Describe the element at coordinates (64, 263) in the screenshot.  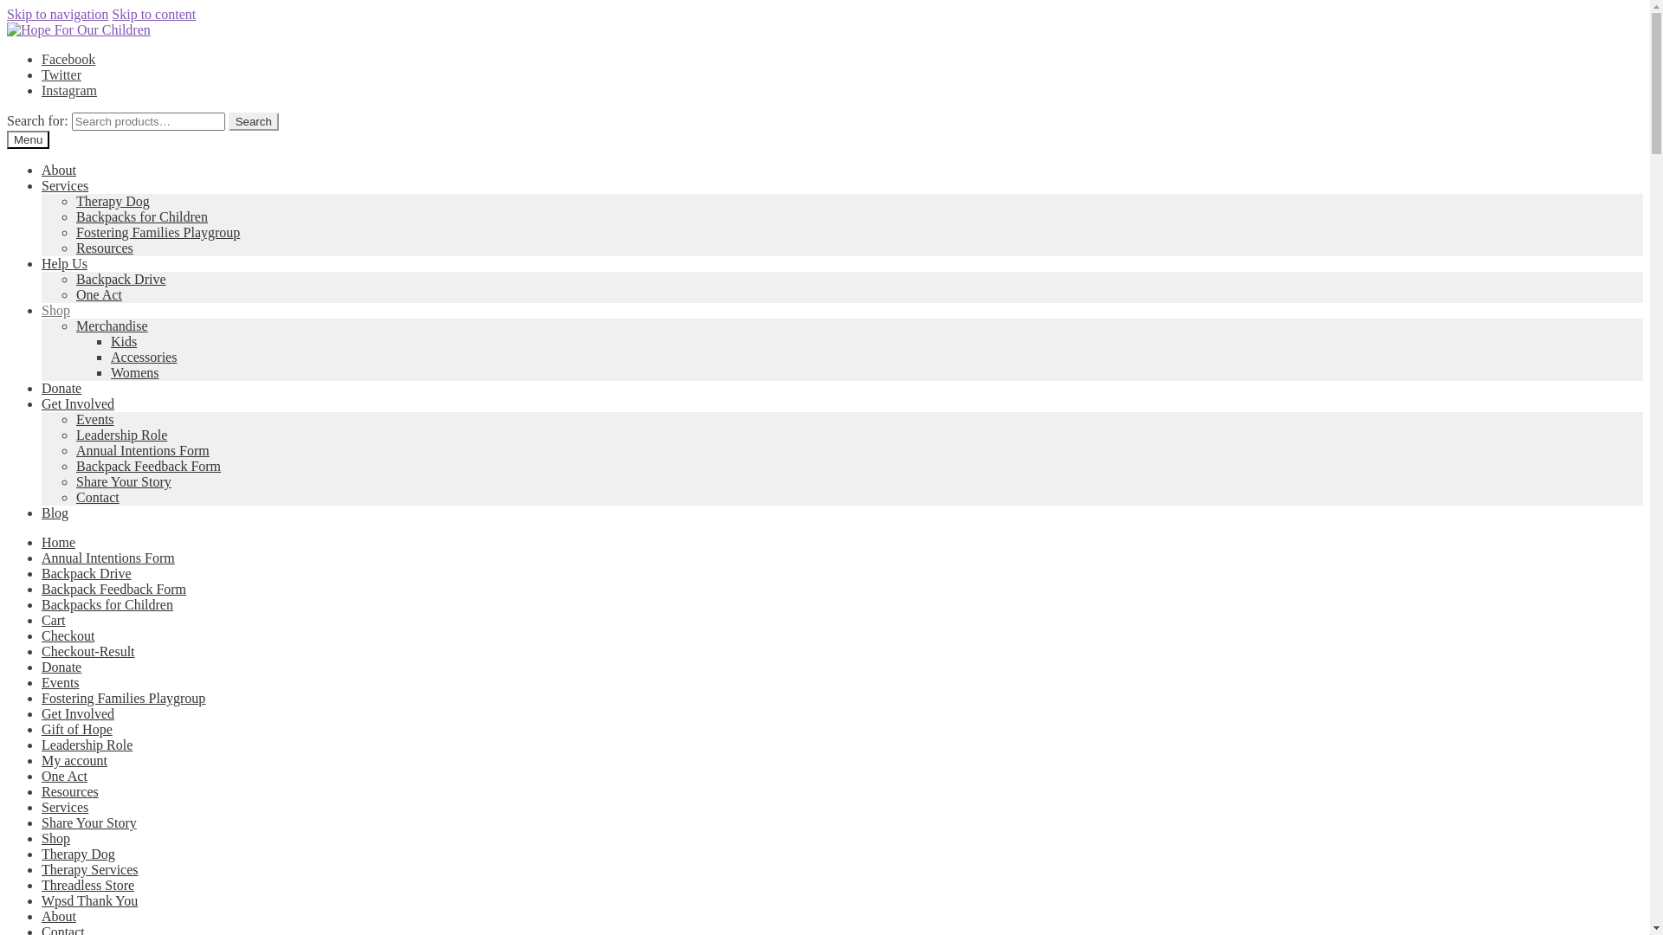
I see `Help Us` at that location.